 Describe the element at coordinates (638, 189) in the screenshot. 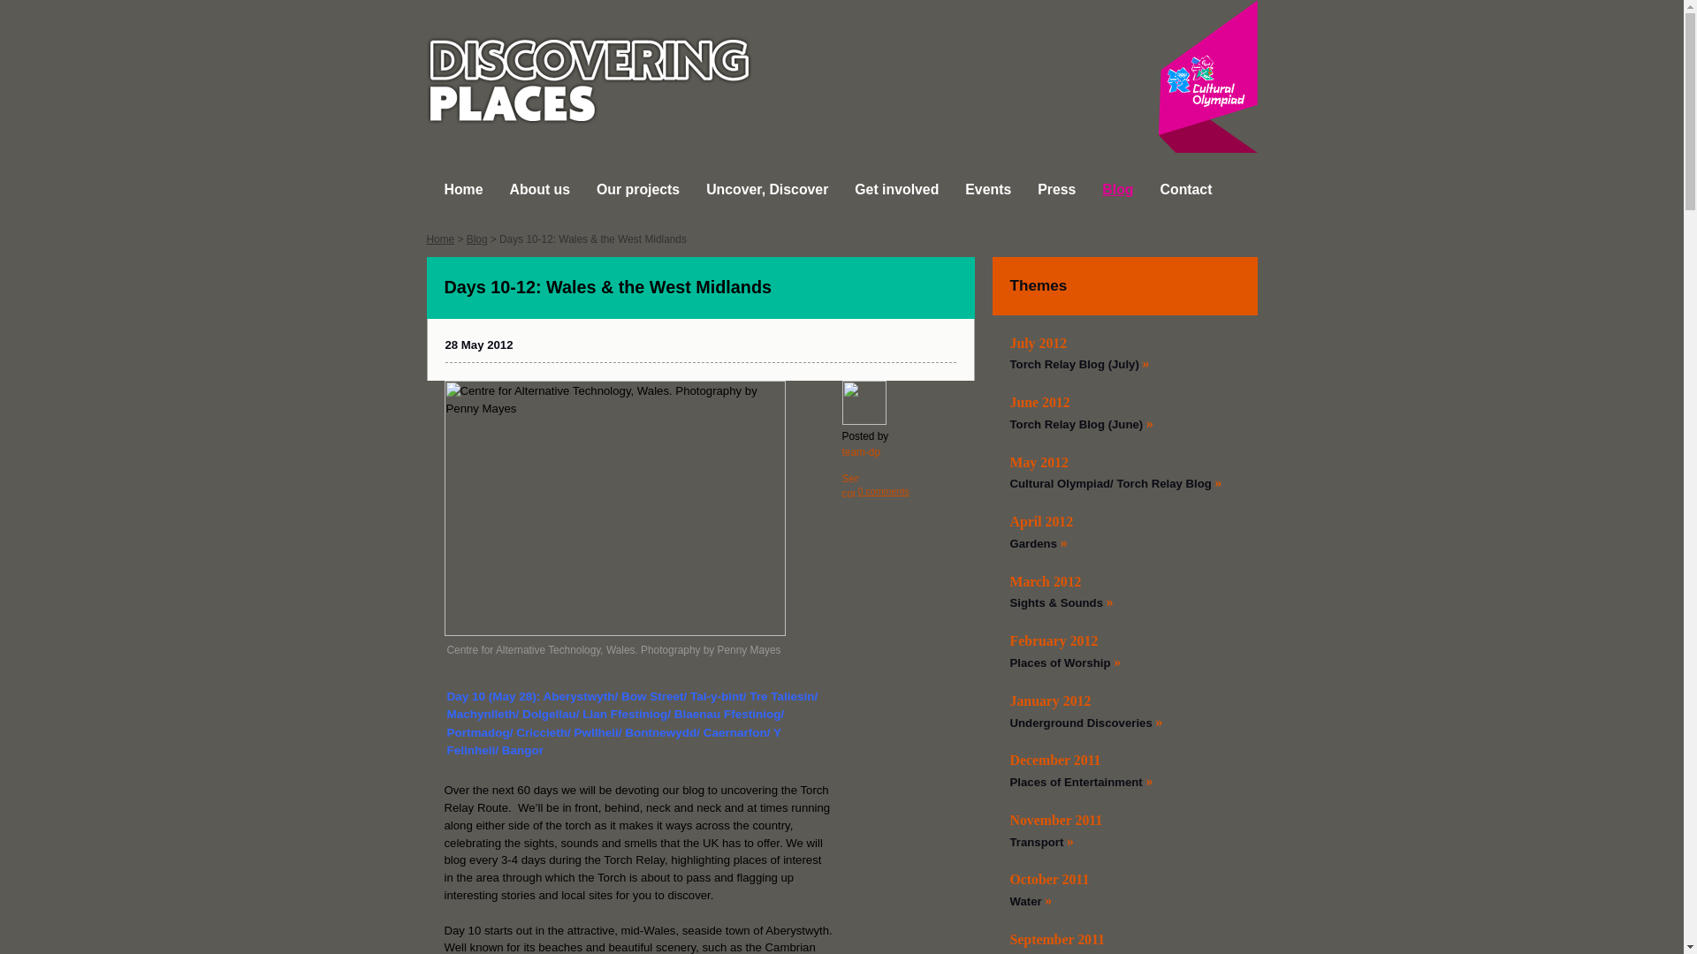

I see `Our projects` at that location.